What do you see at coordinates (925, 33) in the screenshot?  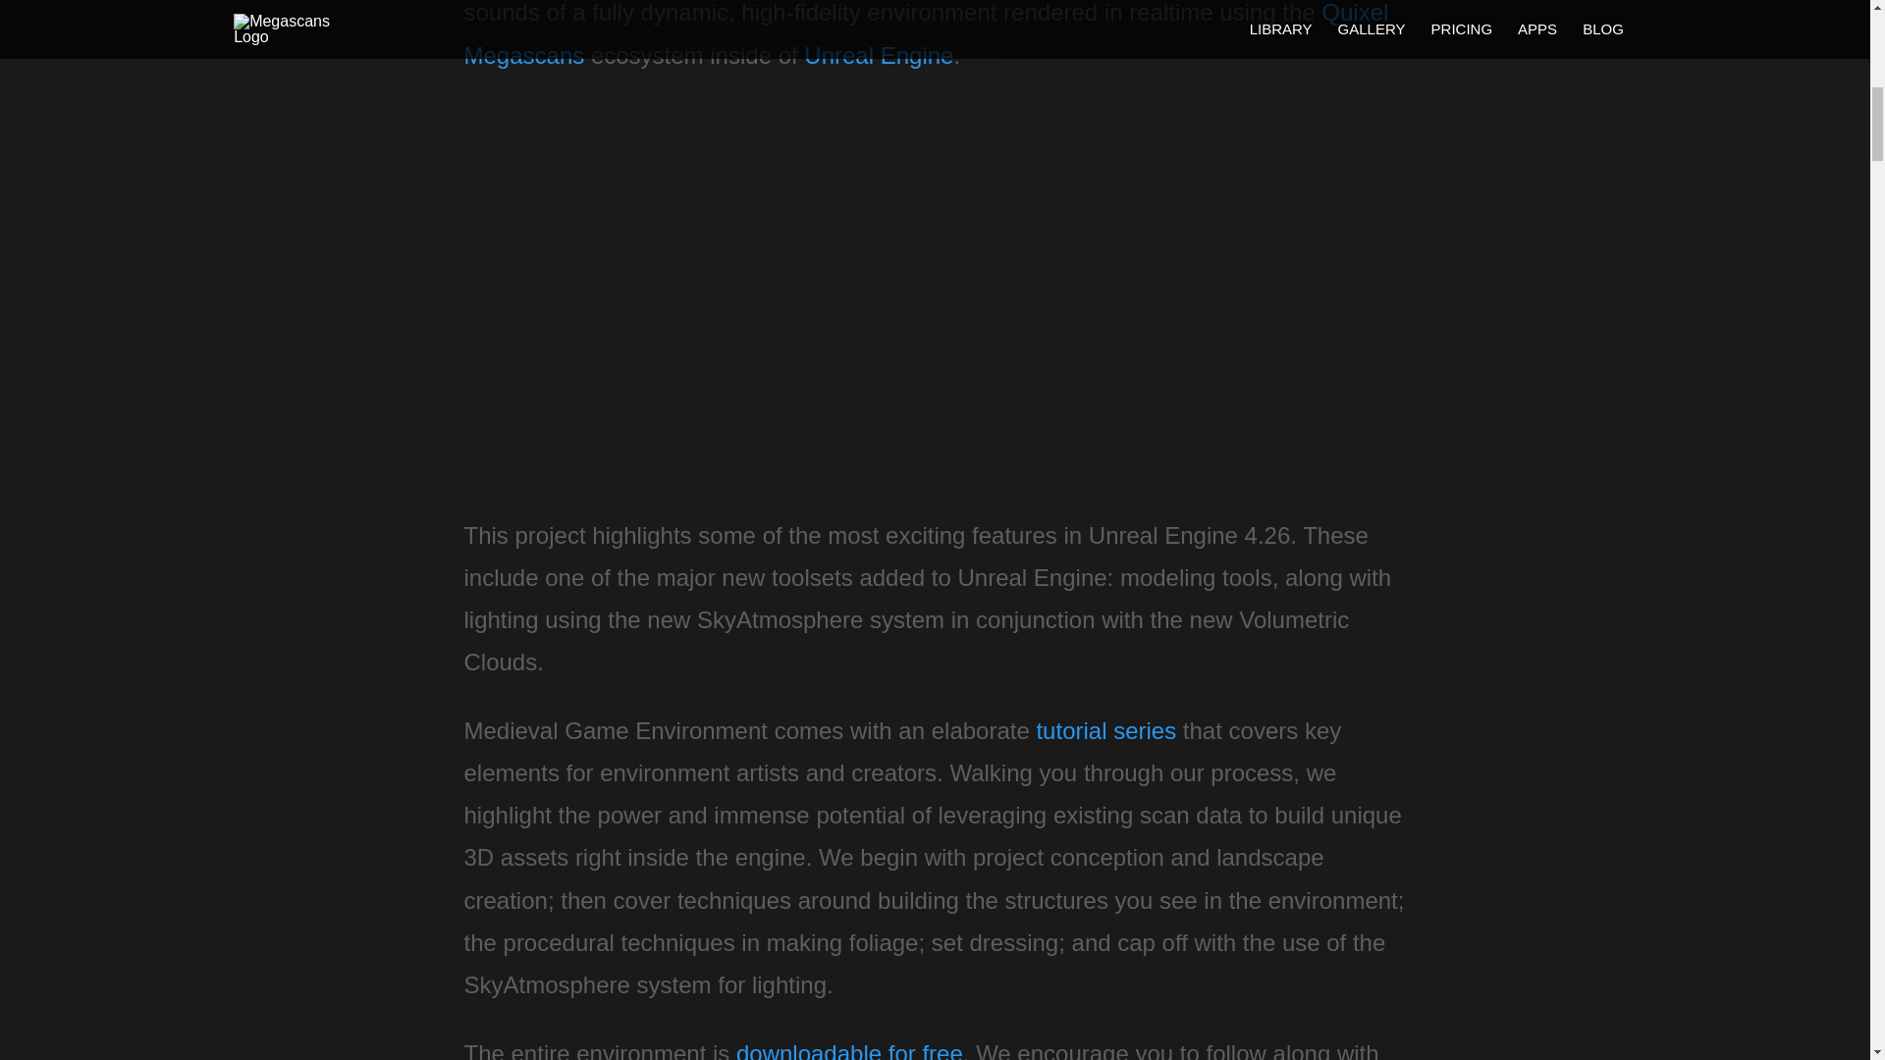 I see `Quixel Megascans` at bounding box center [925, 33].